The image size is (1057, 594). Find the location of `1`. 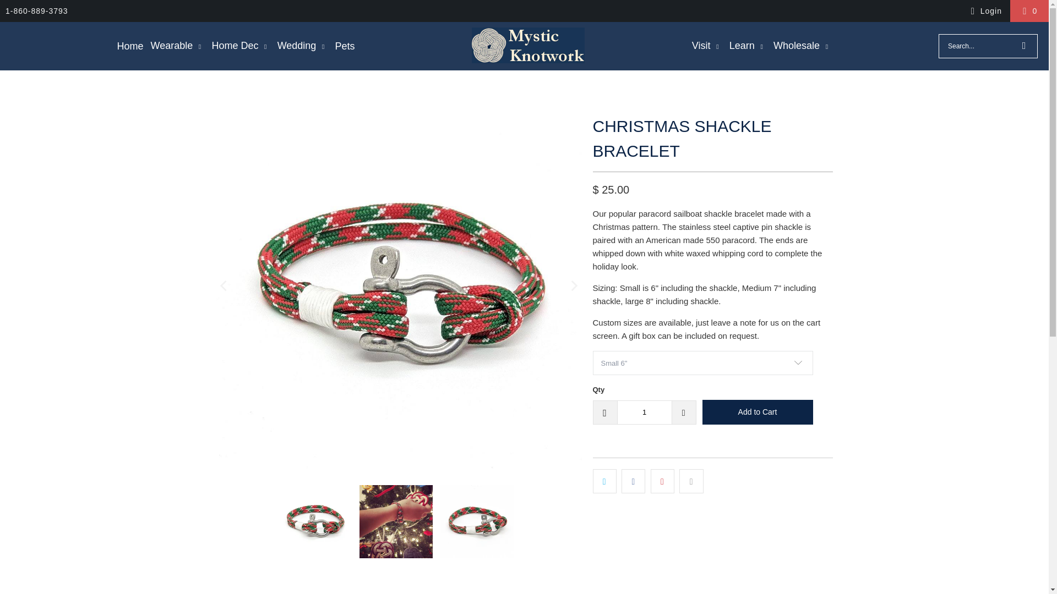

1 is located at coordinates (644, 413).